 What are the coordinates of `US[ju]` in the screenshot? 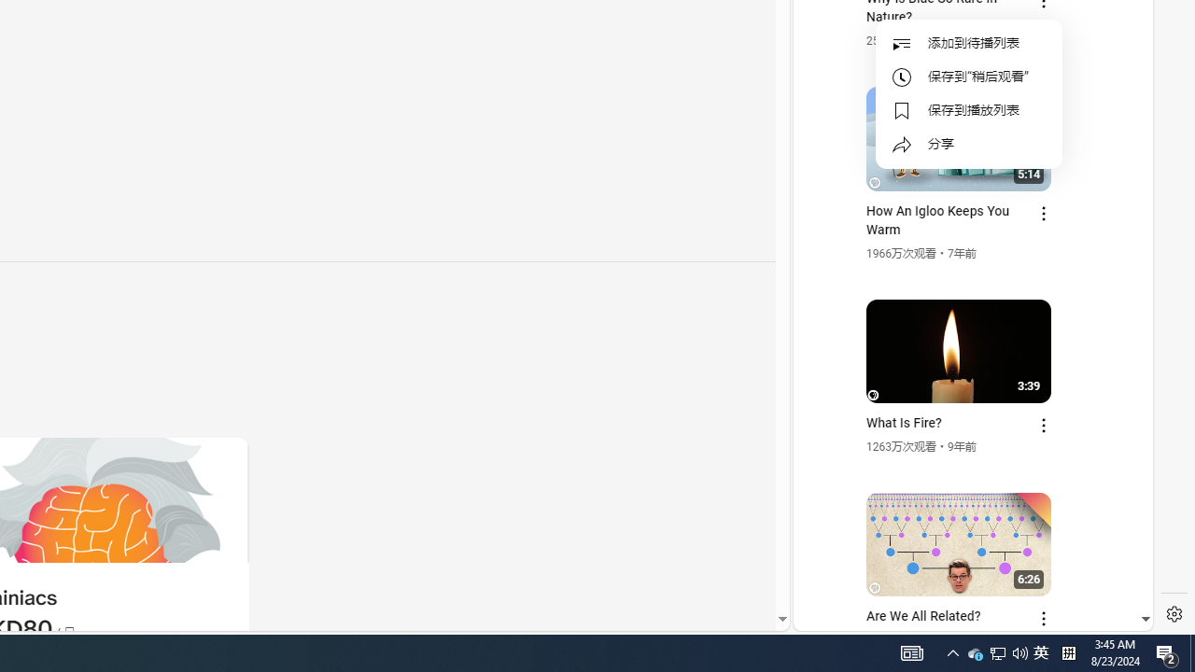 It's located at (857, 616).